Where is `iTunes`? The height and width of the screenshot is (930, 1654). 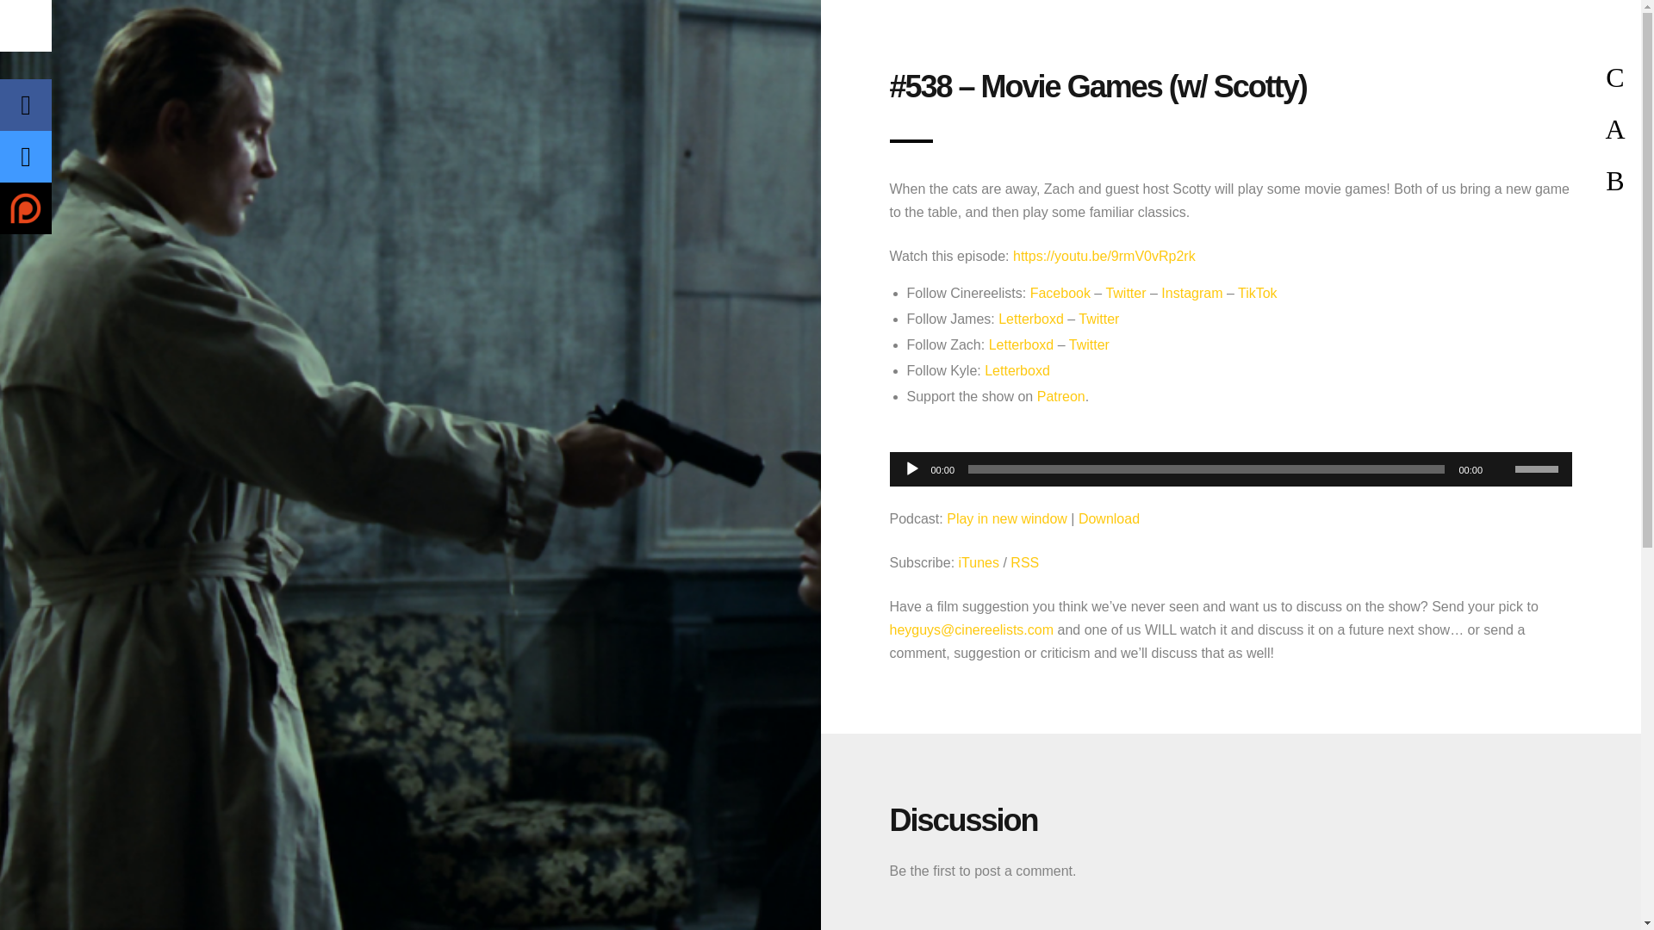
iTunes is located at coordinates (979, 562).